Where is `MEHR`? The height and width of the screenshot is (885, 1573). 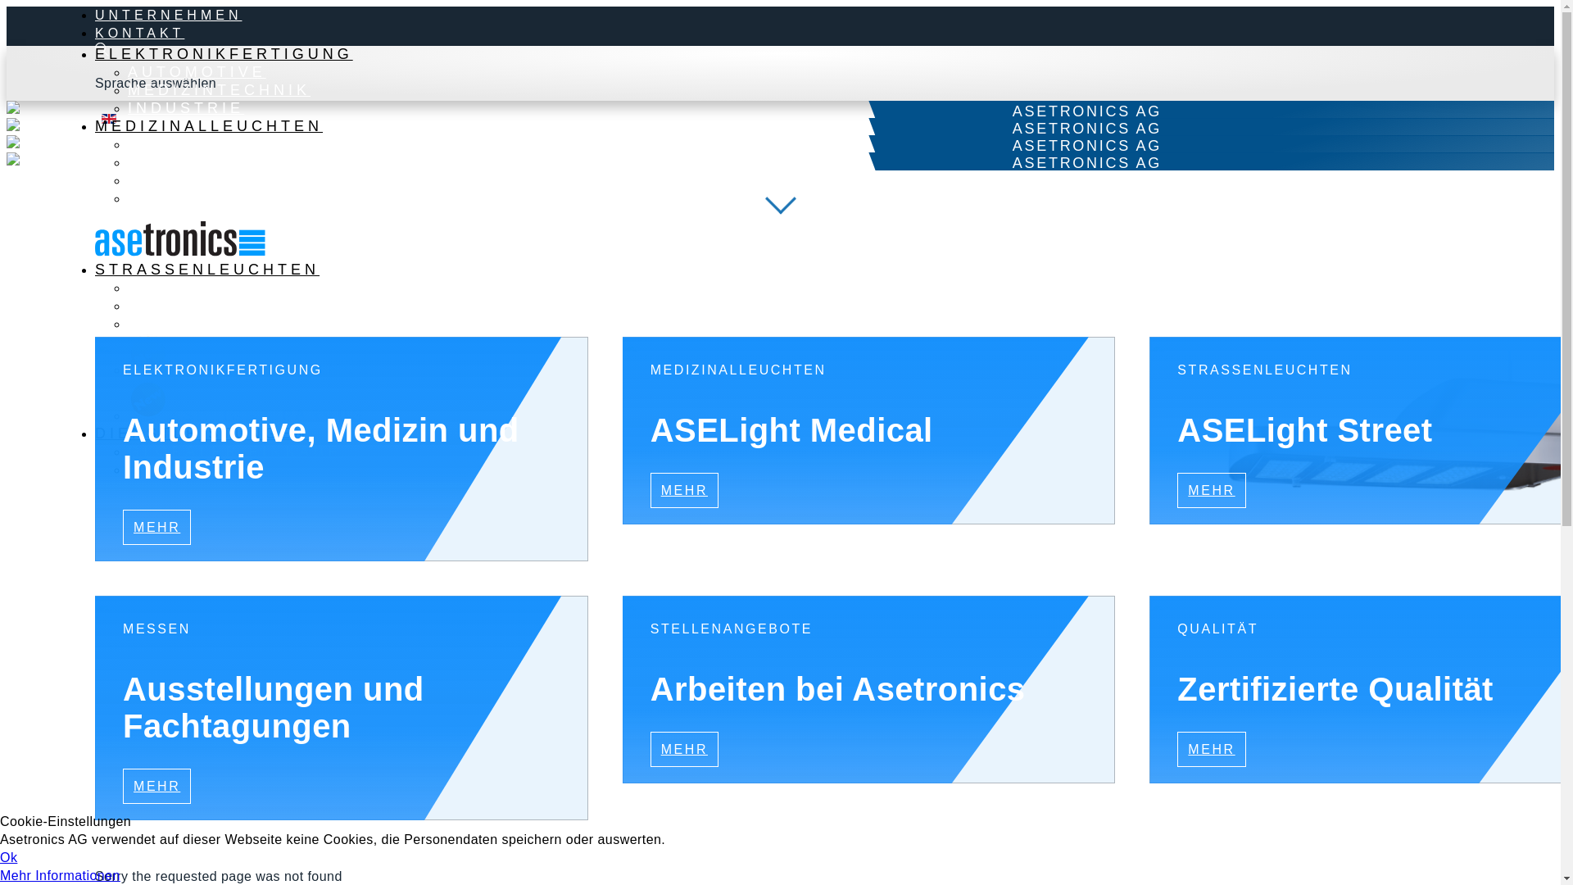
MEHR is located at coordinates (685, 490).